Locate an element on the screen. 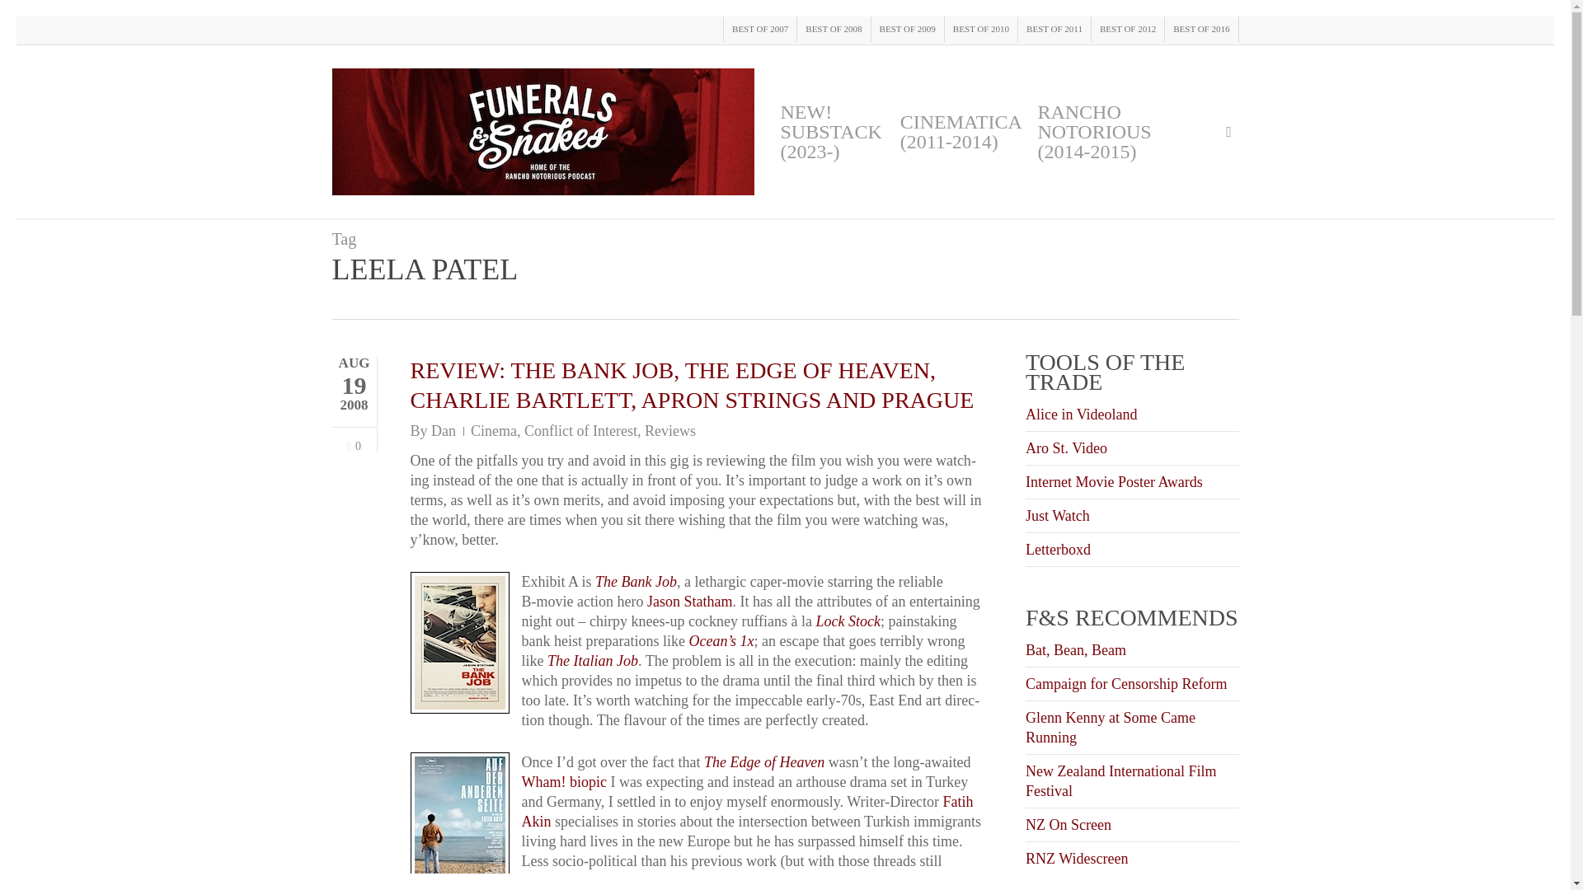 This screenshot has height=890, width=1583. lock Stock and Two Smoking Barrels at Aro St is located at coordinates (848, 621).